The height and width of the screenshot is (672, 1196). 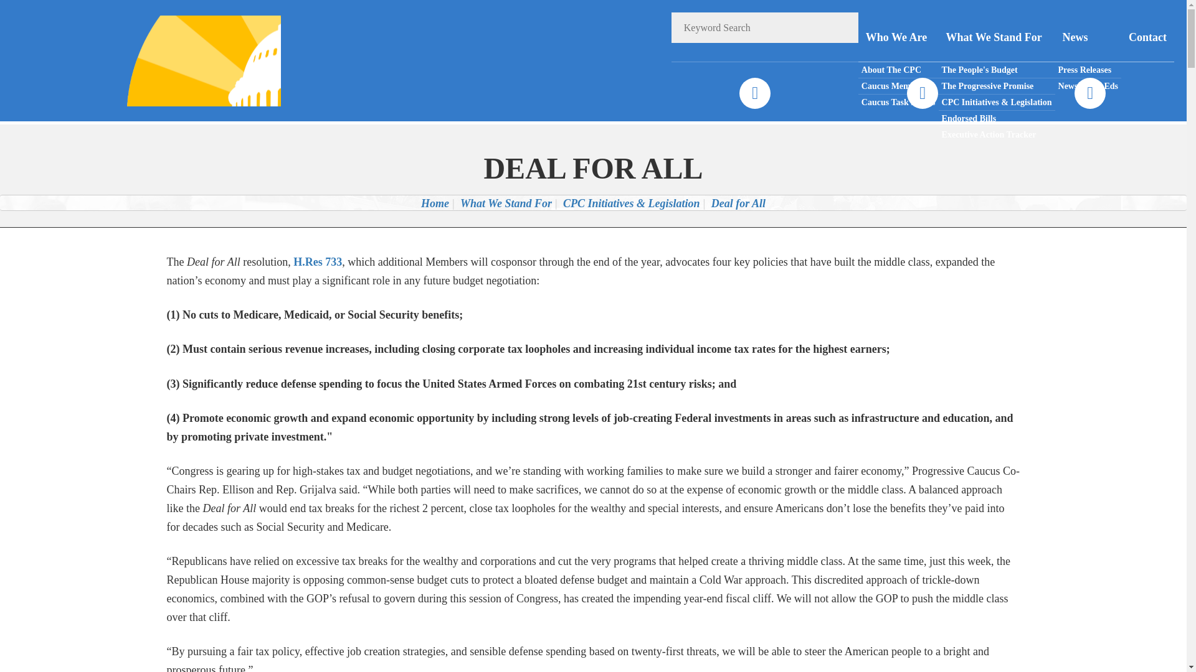 I want to click on H.Res 733, so click(x=318, y=261).